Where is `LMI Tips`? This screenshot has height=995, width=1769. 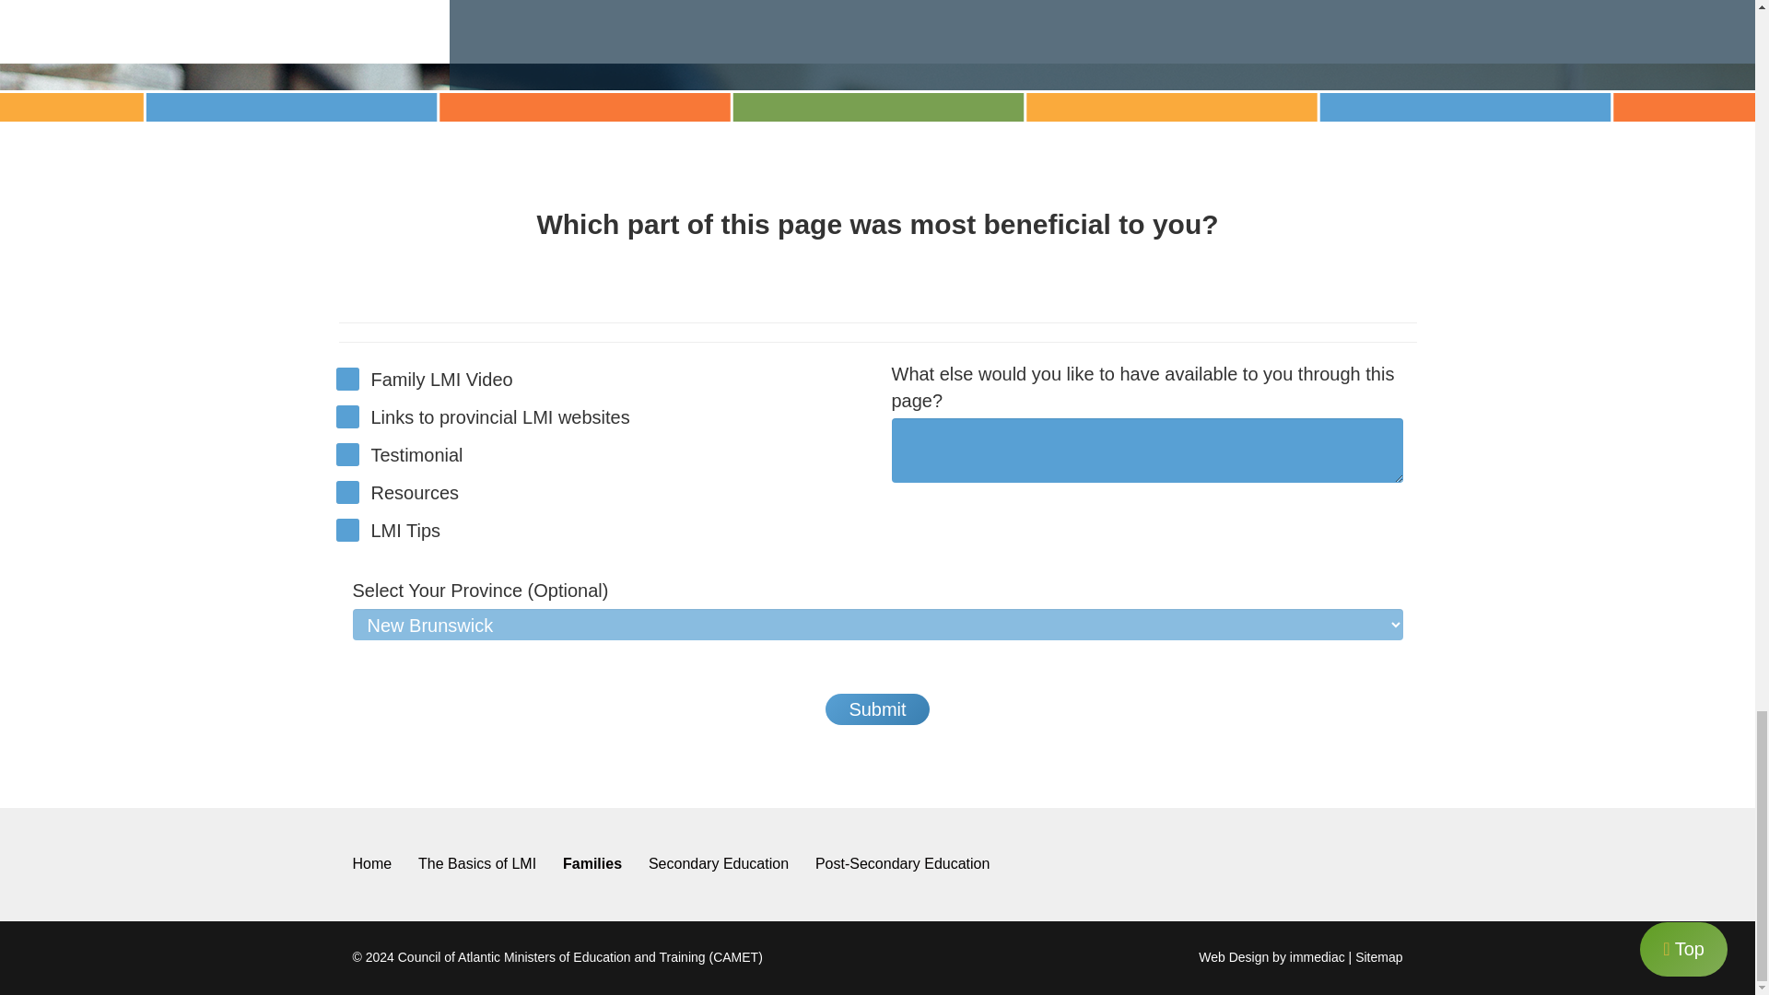
LMI Tips is located at coordinates (346, 529).